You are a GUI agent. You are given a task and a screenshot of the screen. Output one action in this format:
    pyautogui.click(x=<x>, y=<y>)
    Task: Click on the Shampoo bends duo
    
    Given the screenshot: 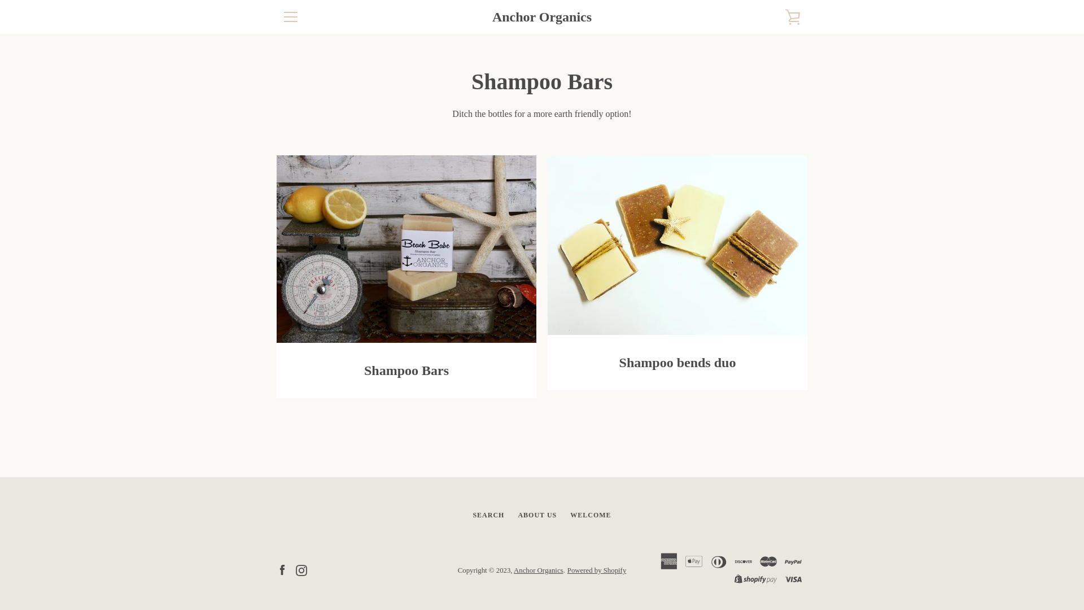 What is the action you would take?
    pyautogui.click(x=677, y=273)
    